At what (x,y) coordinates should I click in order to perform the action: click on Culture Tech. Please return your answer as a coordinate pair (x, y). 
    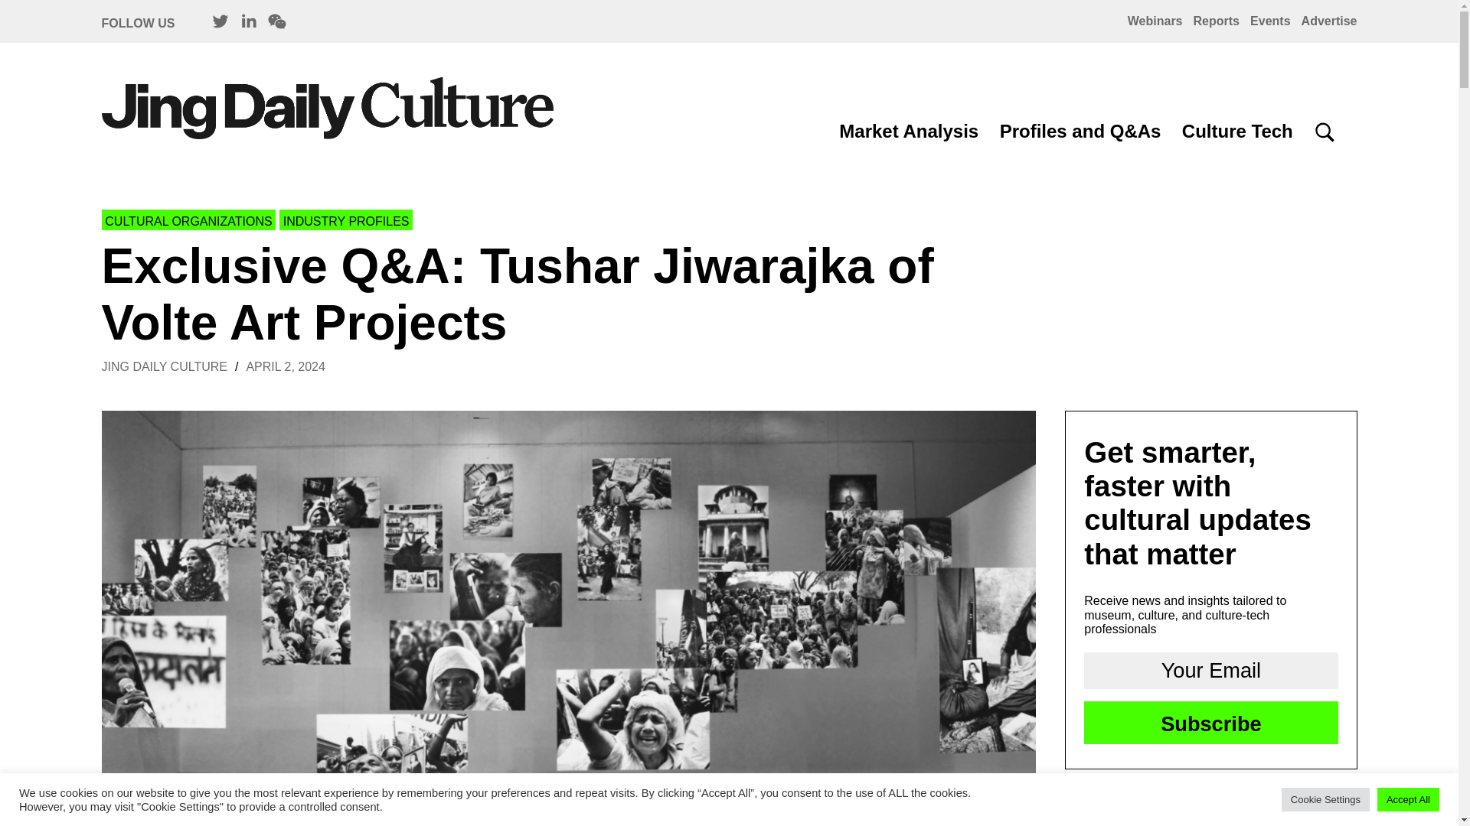
    Looking at the image, I should click on (1237, 130).